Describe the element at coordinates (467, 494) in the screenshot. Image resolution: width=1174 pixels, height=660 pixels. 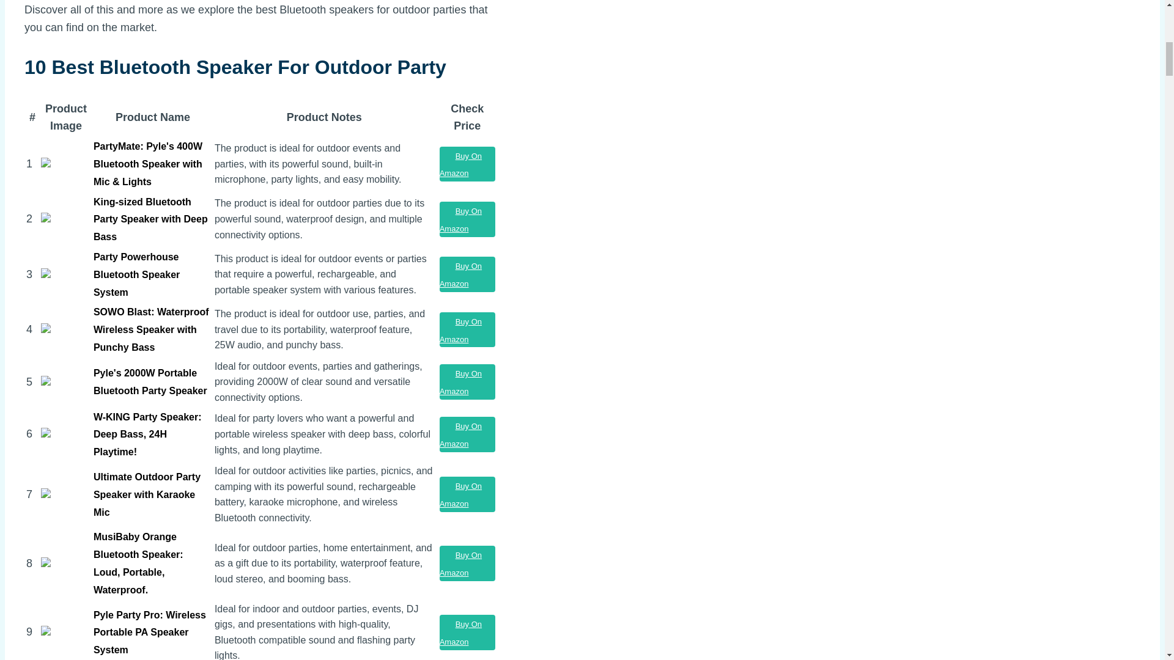
I see `Buy On Amazon` at that location.